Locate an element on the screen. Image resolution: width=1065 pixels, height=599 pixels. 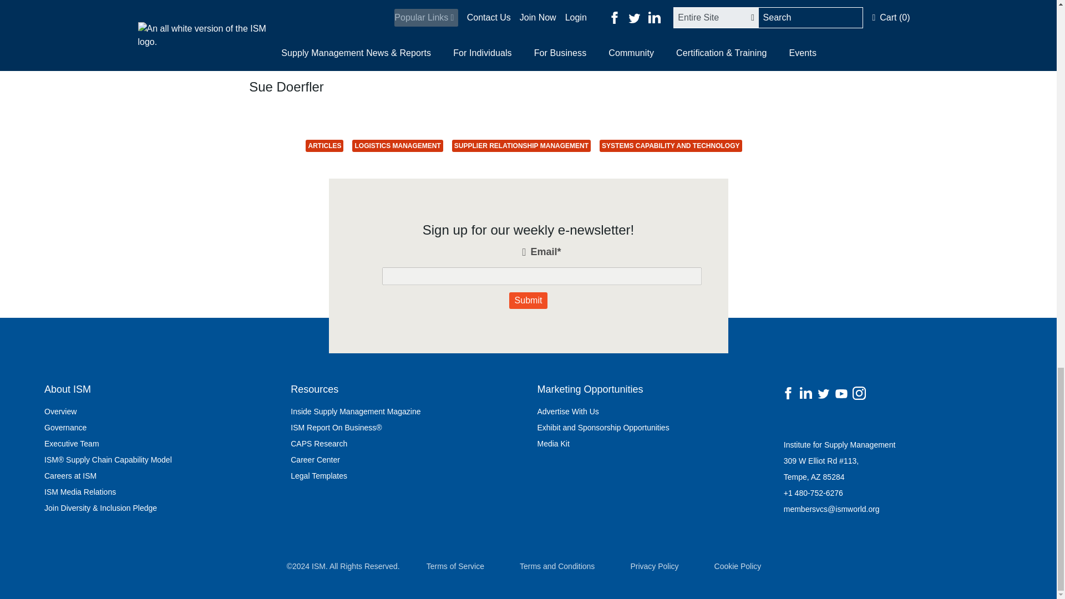
Submit is located at coordinates (528, 301).